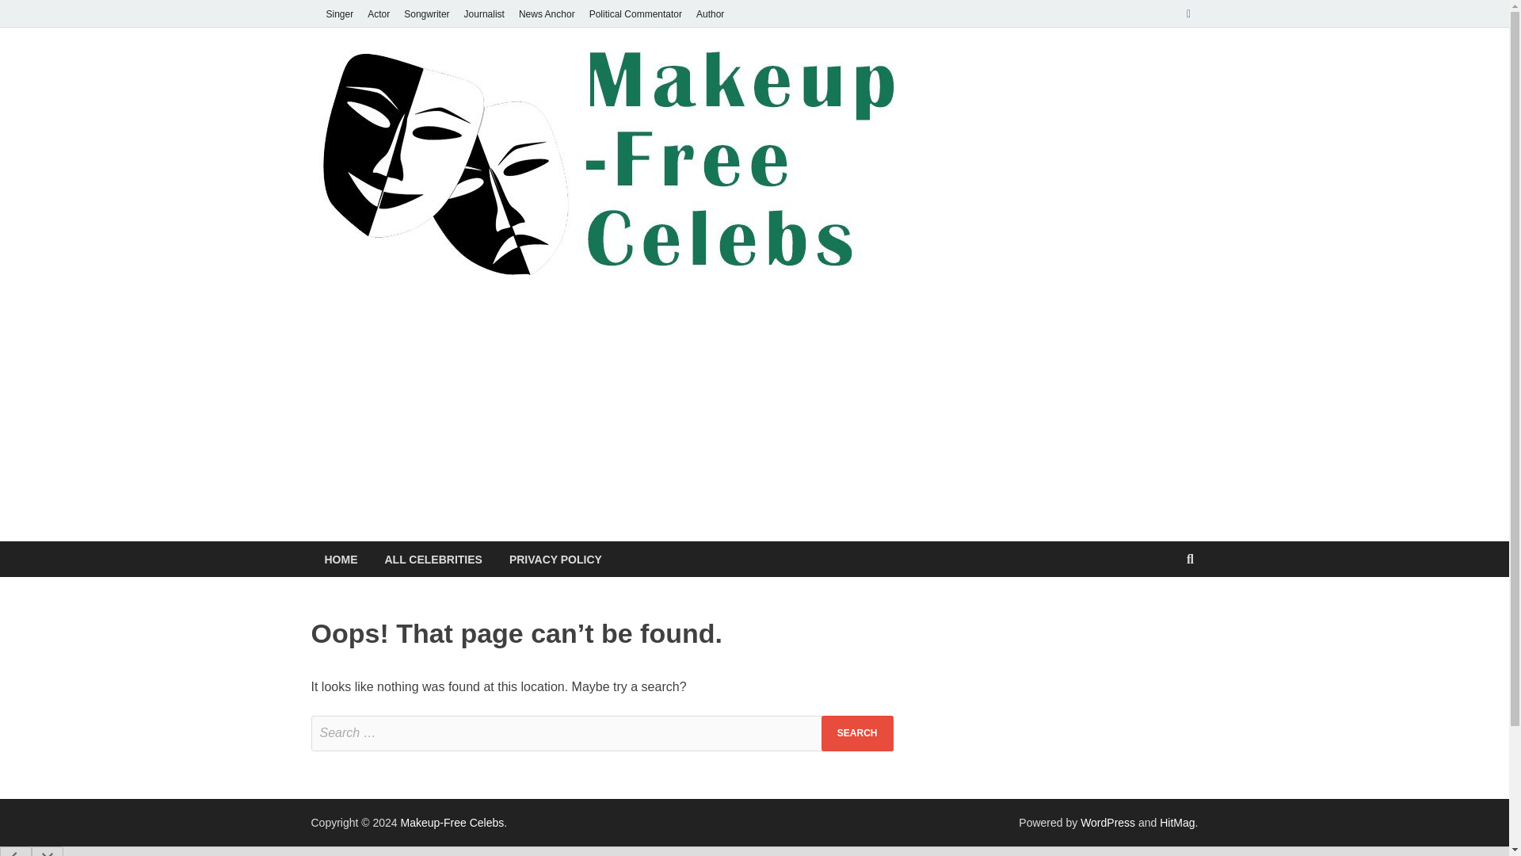 This screenshot has width=1521, height=856. I want to click on Actor, so click(379, 13).